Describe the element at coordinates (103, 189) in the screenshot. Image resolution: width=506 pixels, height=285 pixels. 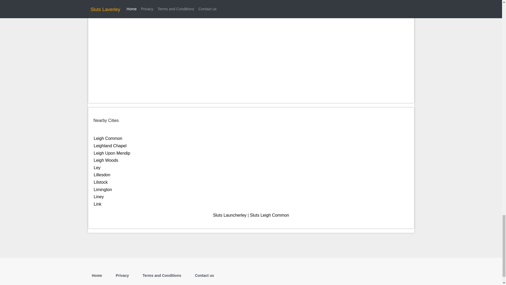
I see `Limington` at that location.